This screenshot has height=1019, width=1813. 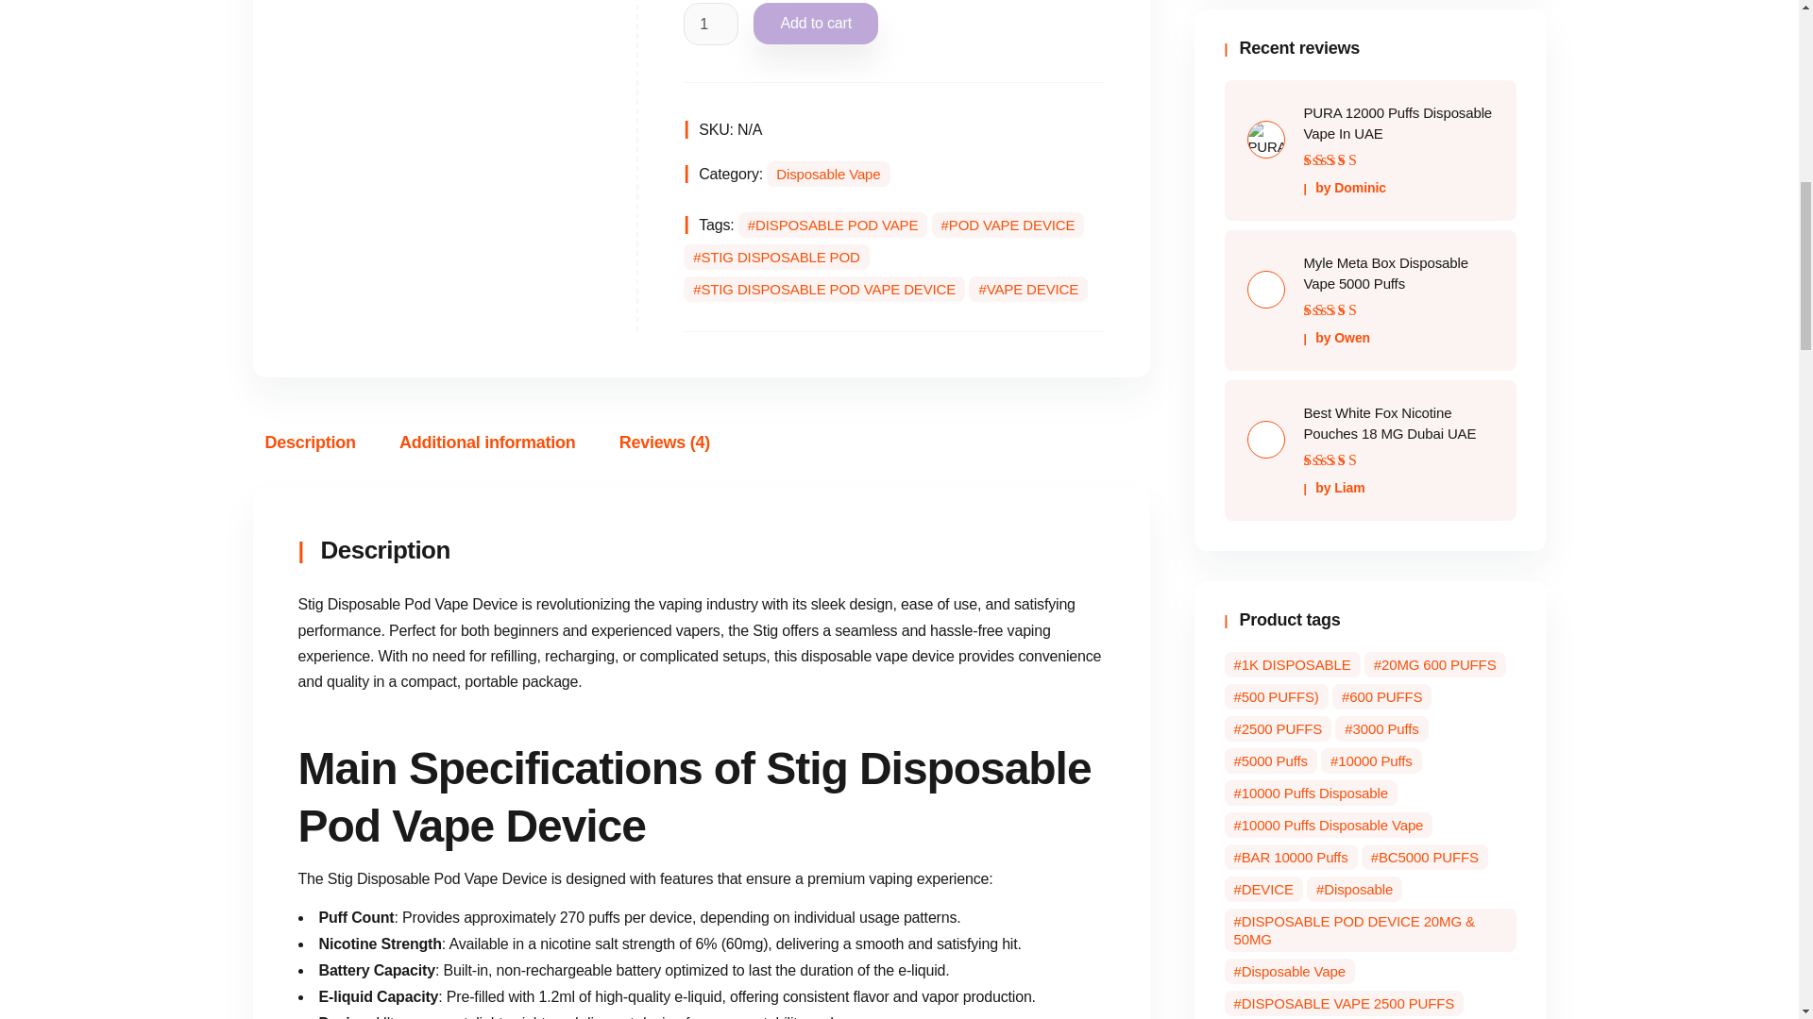 I want to click on Add to cart, so click(x=816, y=24).